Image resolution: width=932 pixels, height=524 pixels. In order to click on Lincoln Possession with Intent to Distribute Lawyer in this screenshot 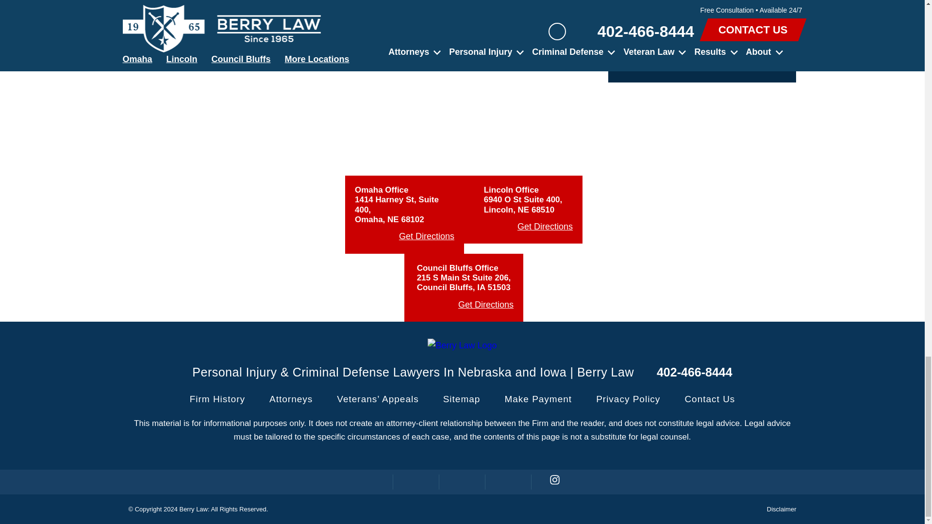, I will do `click(204, 7)`.